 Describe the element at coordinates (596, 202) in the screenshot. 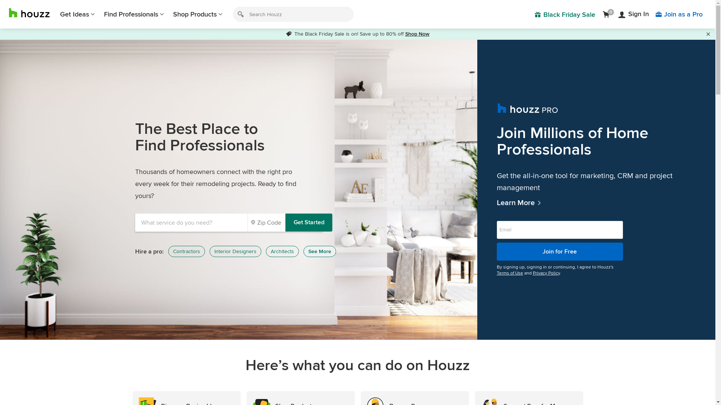

I see `Learn More` at that location.